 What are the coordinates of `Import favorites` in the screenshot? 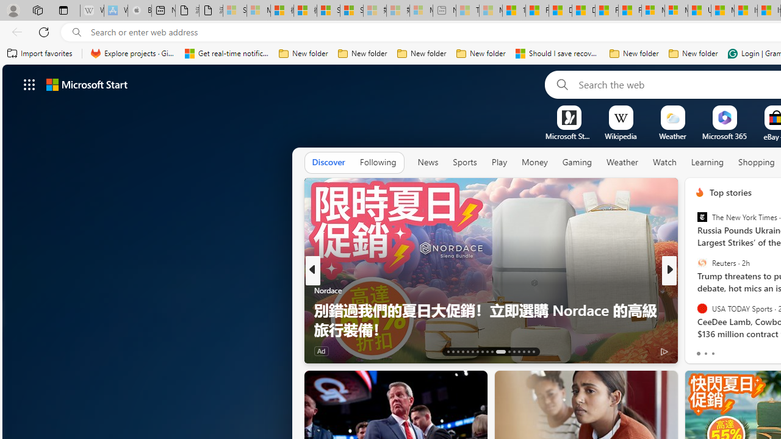 It's located at (40, 54).